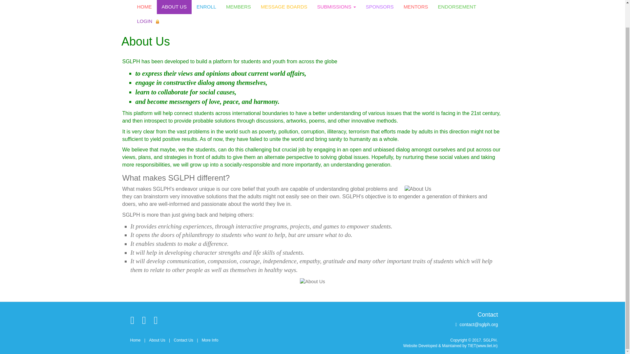 The height and width of the screenshot is (354, 630). Describe the element at coordinates (284, 7) in the screenshot. I see `MESSAGE BOARDS` at that location.